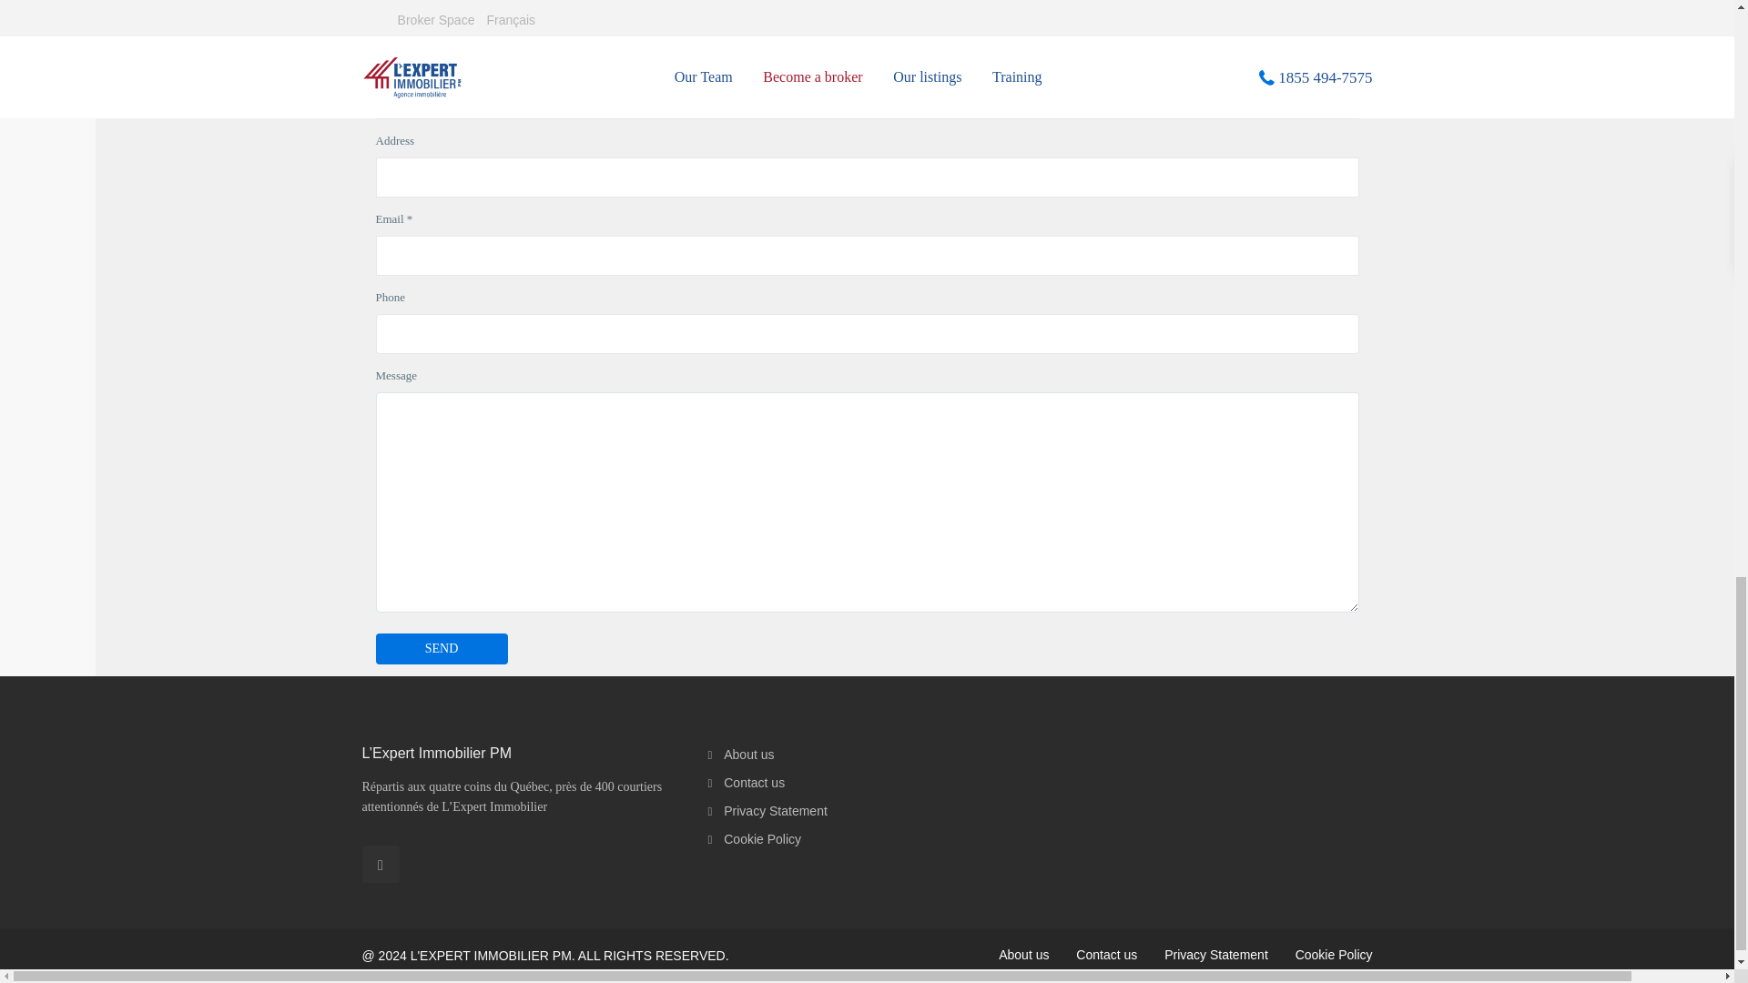  Describe the element at coordinates (1216, 955) in the screenshot. I see `Privacy Statement` at that location.